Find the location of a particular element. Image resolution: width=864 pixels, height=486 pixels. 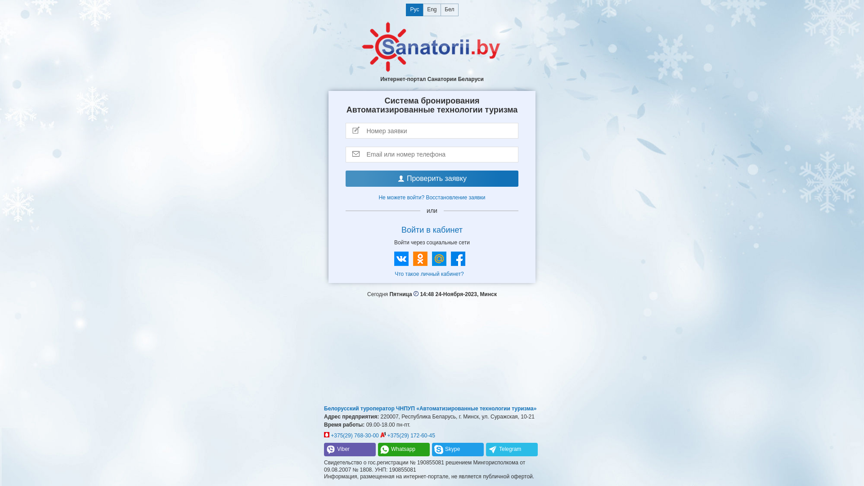

Skype is located at coordinates (458, 450).